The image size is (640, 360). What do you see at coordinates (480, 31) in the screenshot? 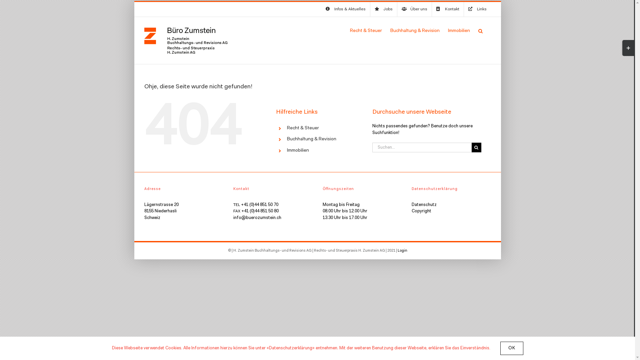
I see `Suche` at bounding box center [480, 31].